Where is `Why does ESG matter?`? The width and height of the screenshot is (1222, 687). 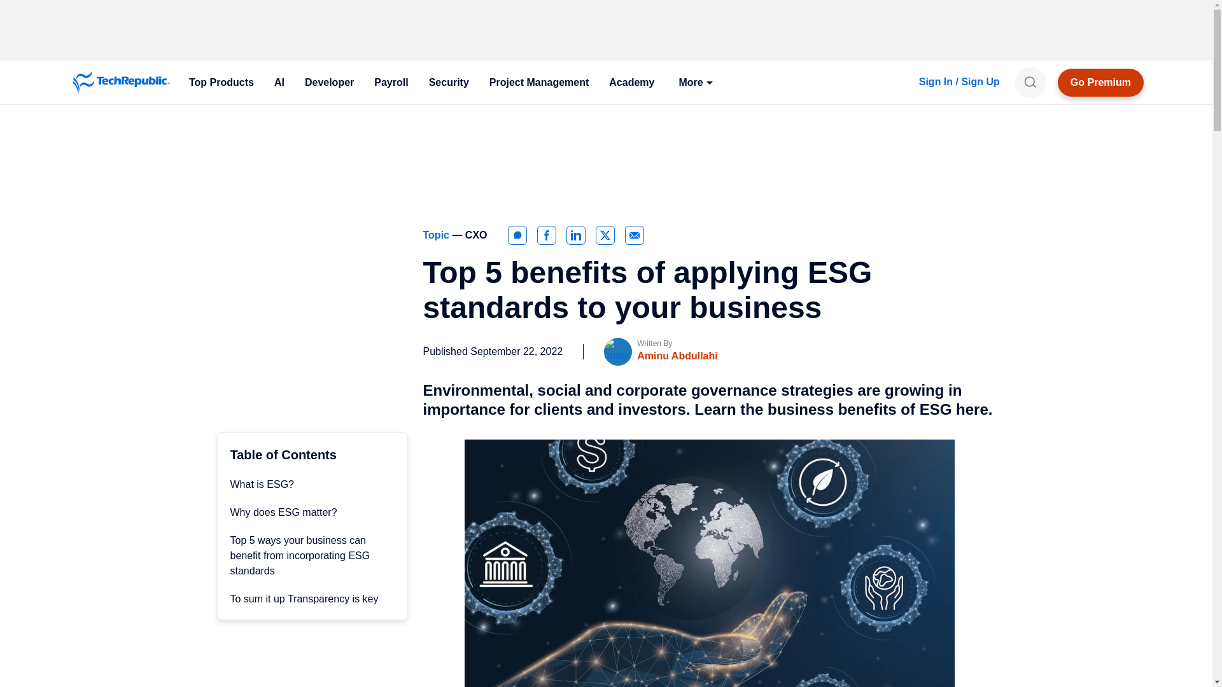
Why does ESG matter? is located at coordinates (284, 513).